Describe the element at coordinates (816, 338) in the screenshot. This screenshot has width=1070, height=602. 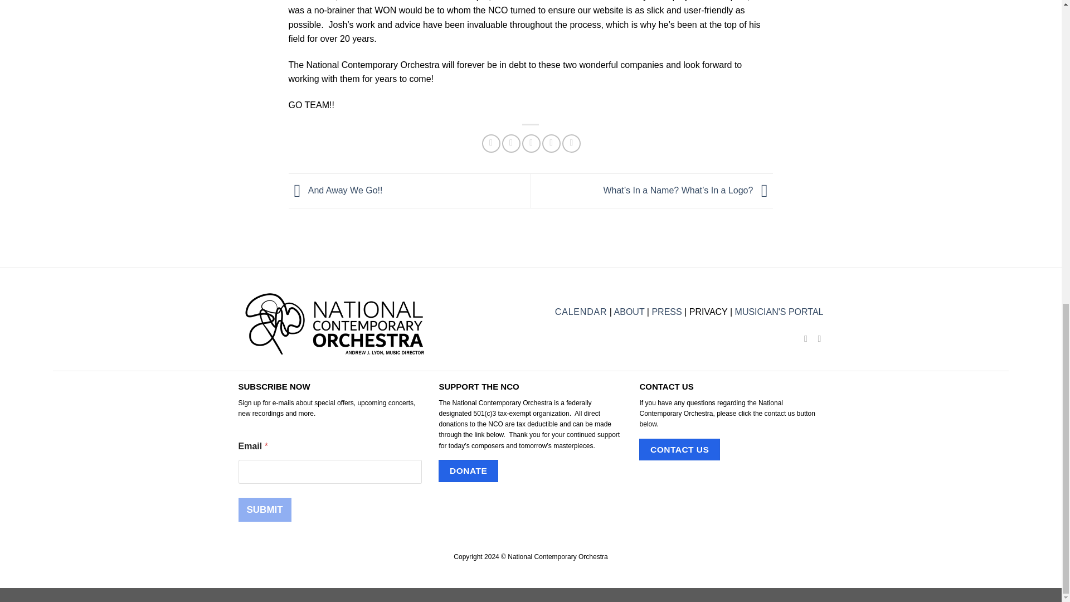
I see `Follow on Instagram` at that location.